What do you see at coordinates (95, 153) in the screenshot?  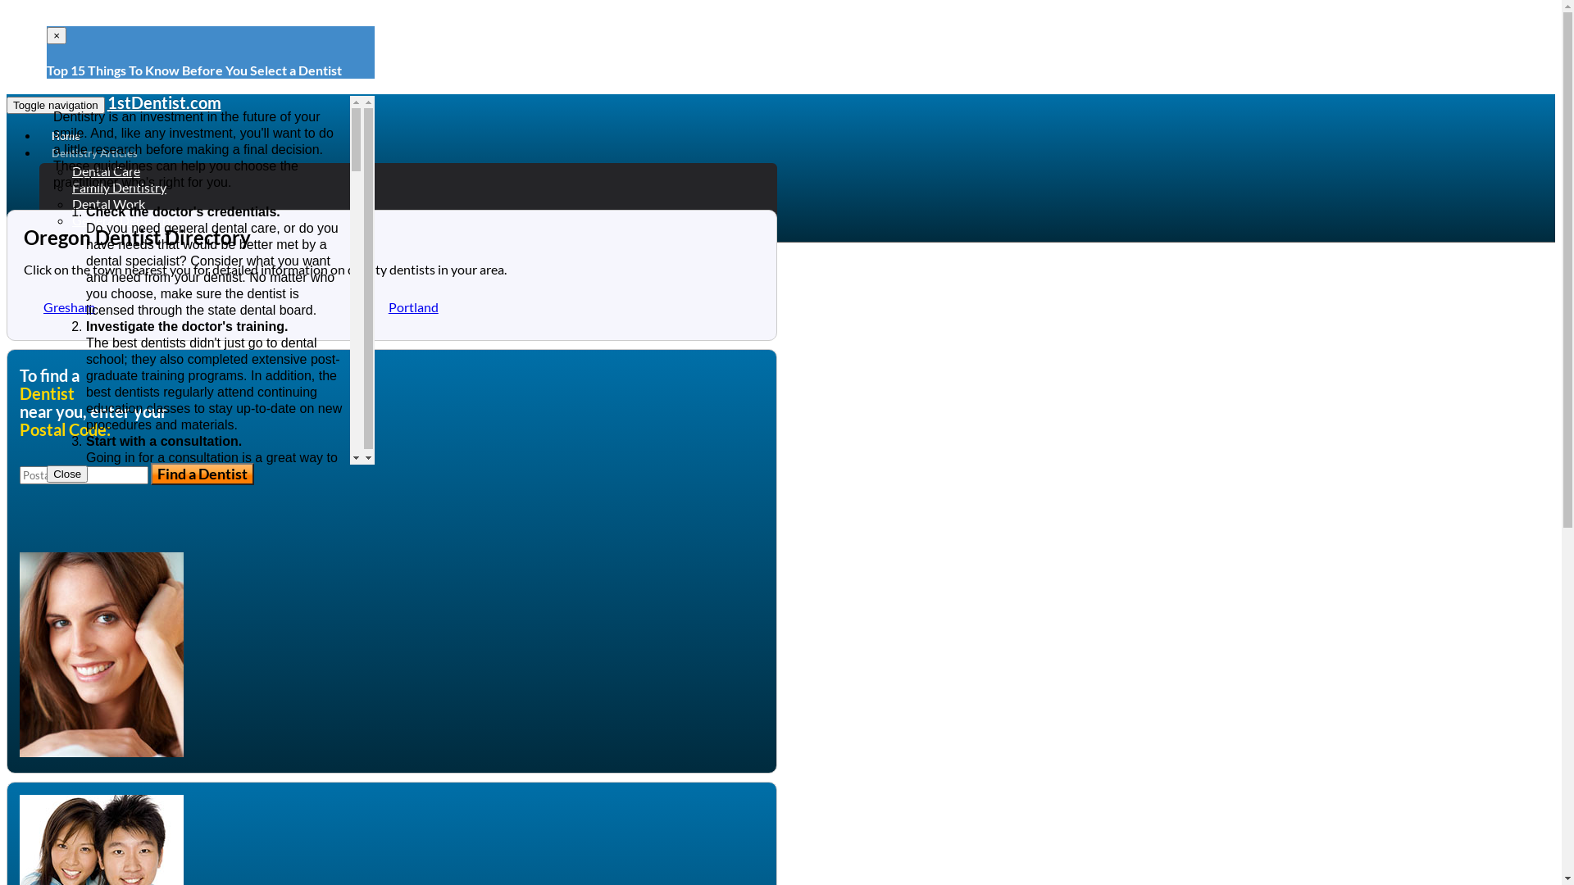 I see `Dentistry Articles` at bounding box center [95, 153].